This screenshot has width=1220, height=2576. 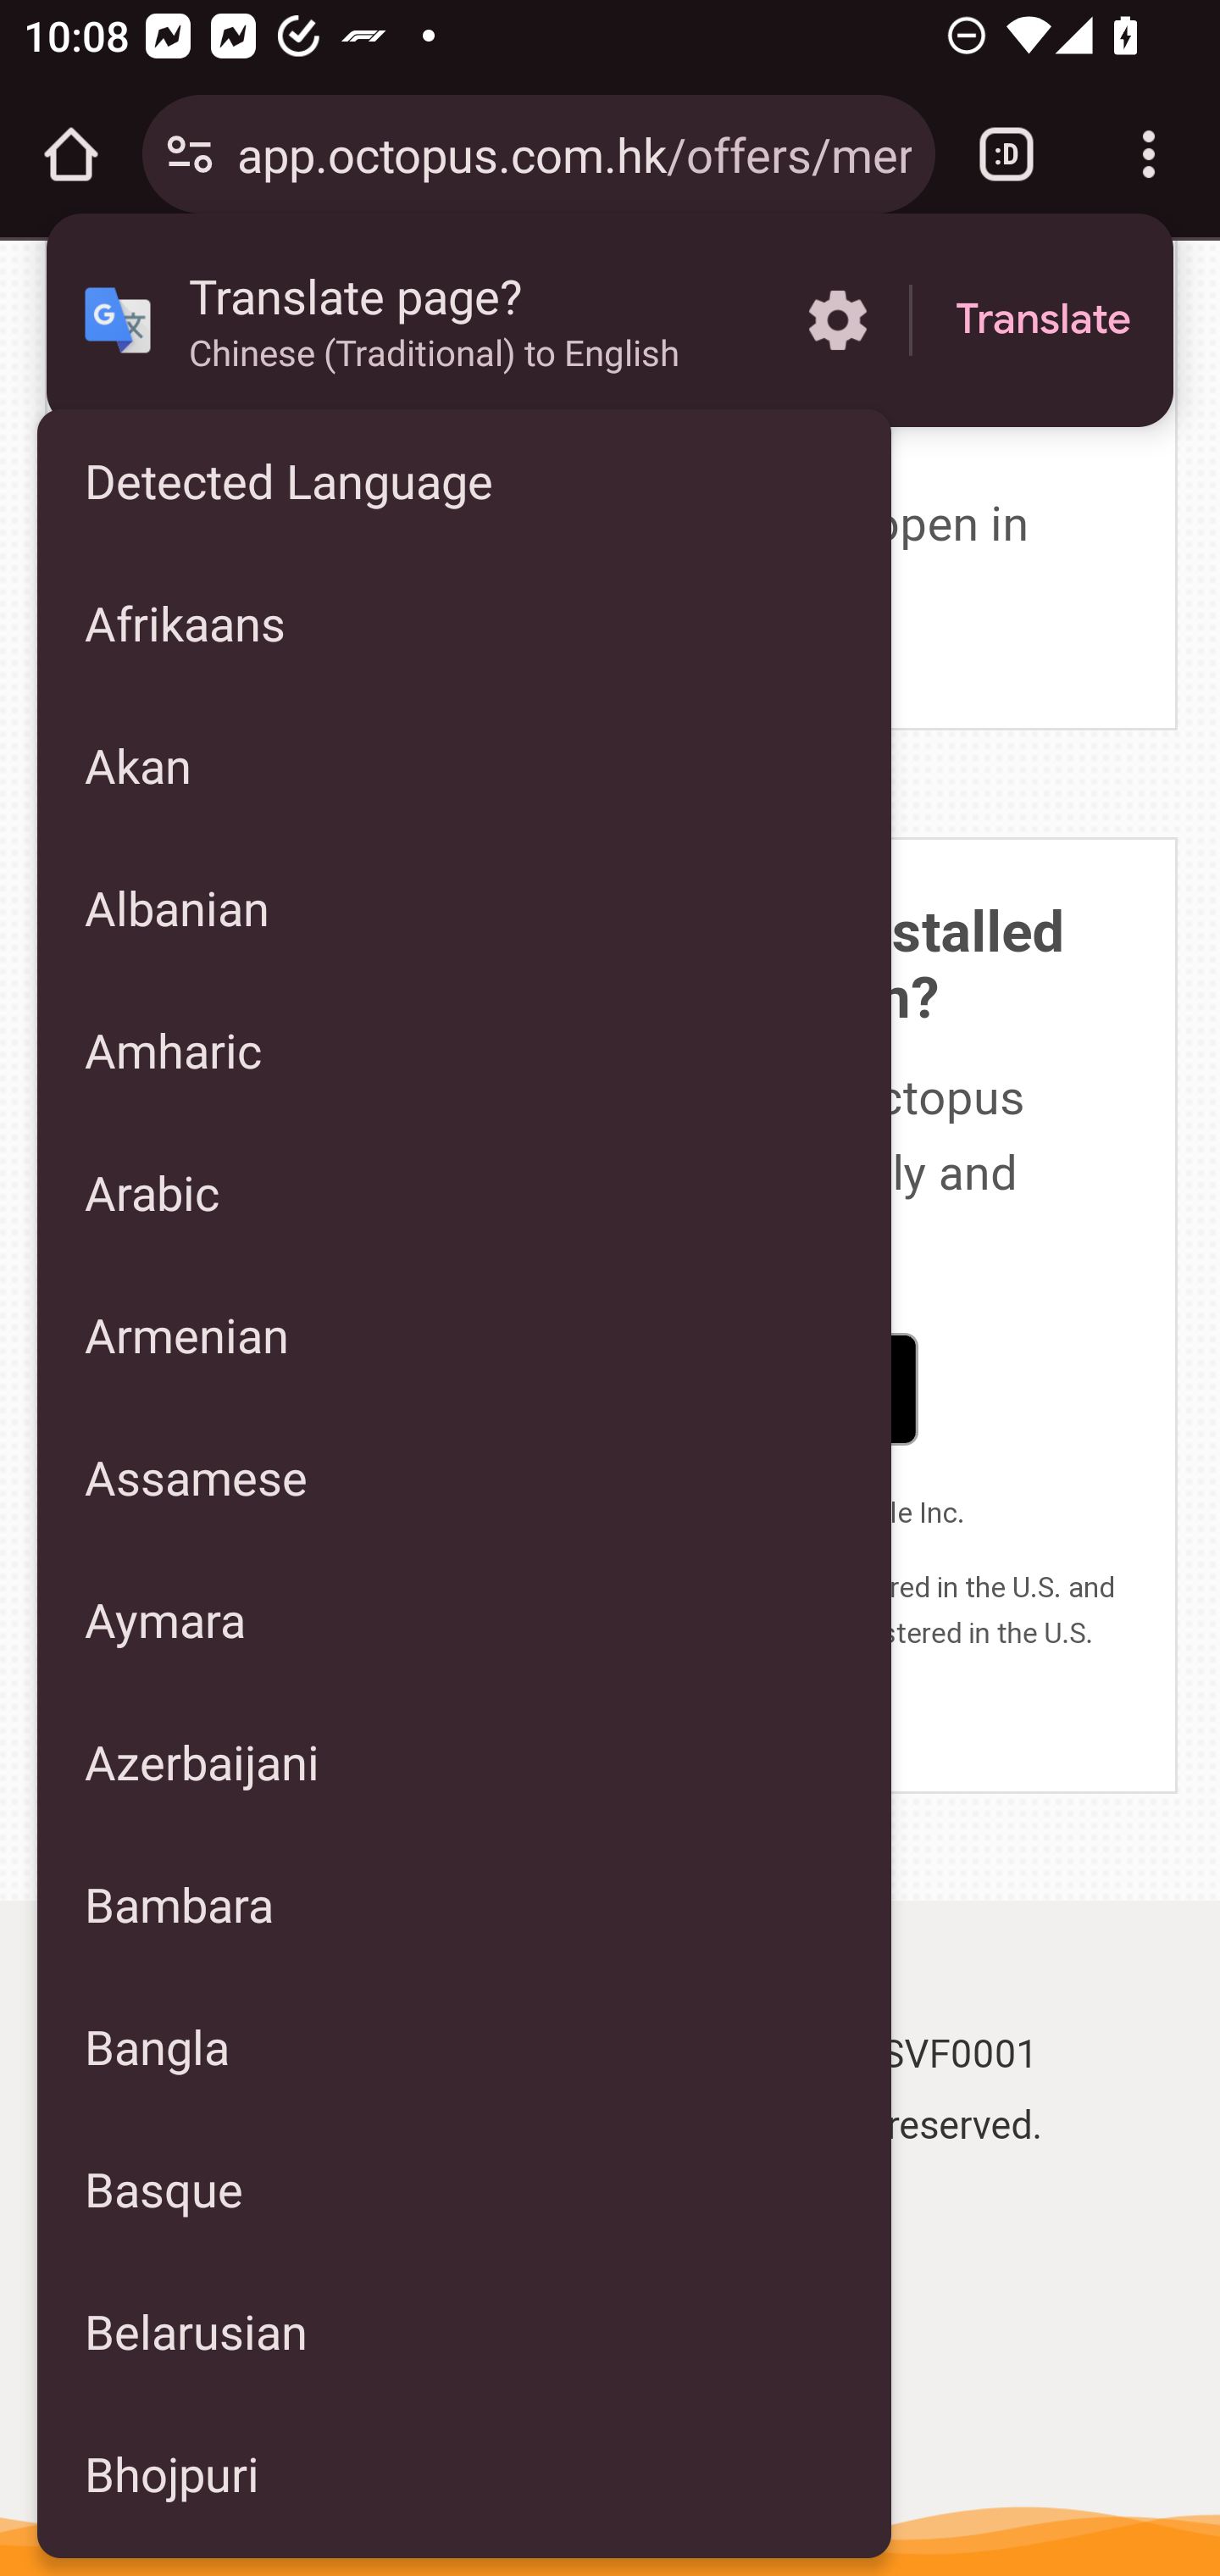 What do you see at coordinates (464, 1477) in the screenshot?
I see `Assamese` at bounding box center [464, 1477].